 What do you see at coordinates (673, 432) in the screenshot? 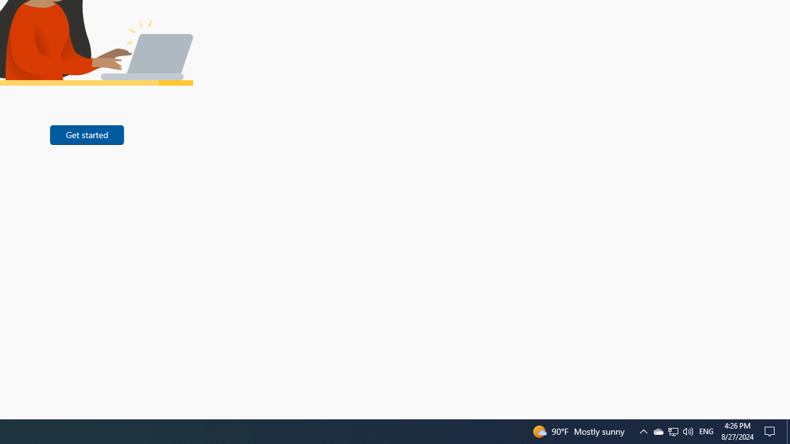
I see `Show desktop` at bounding box center [673, 432].